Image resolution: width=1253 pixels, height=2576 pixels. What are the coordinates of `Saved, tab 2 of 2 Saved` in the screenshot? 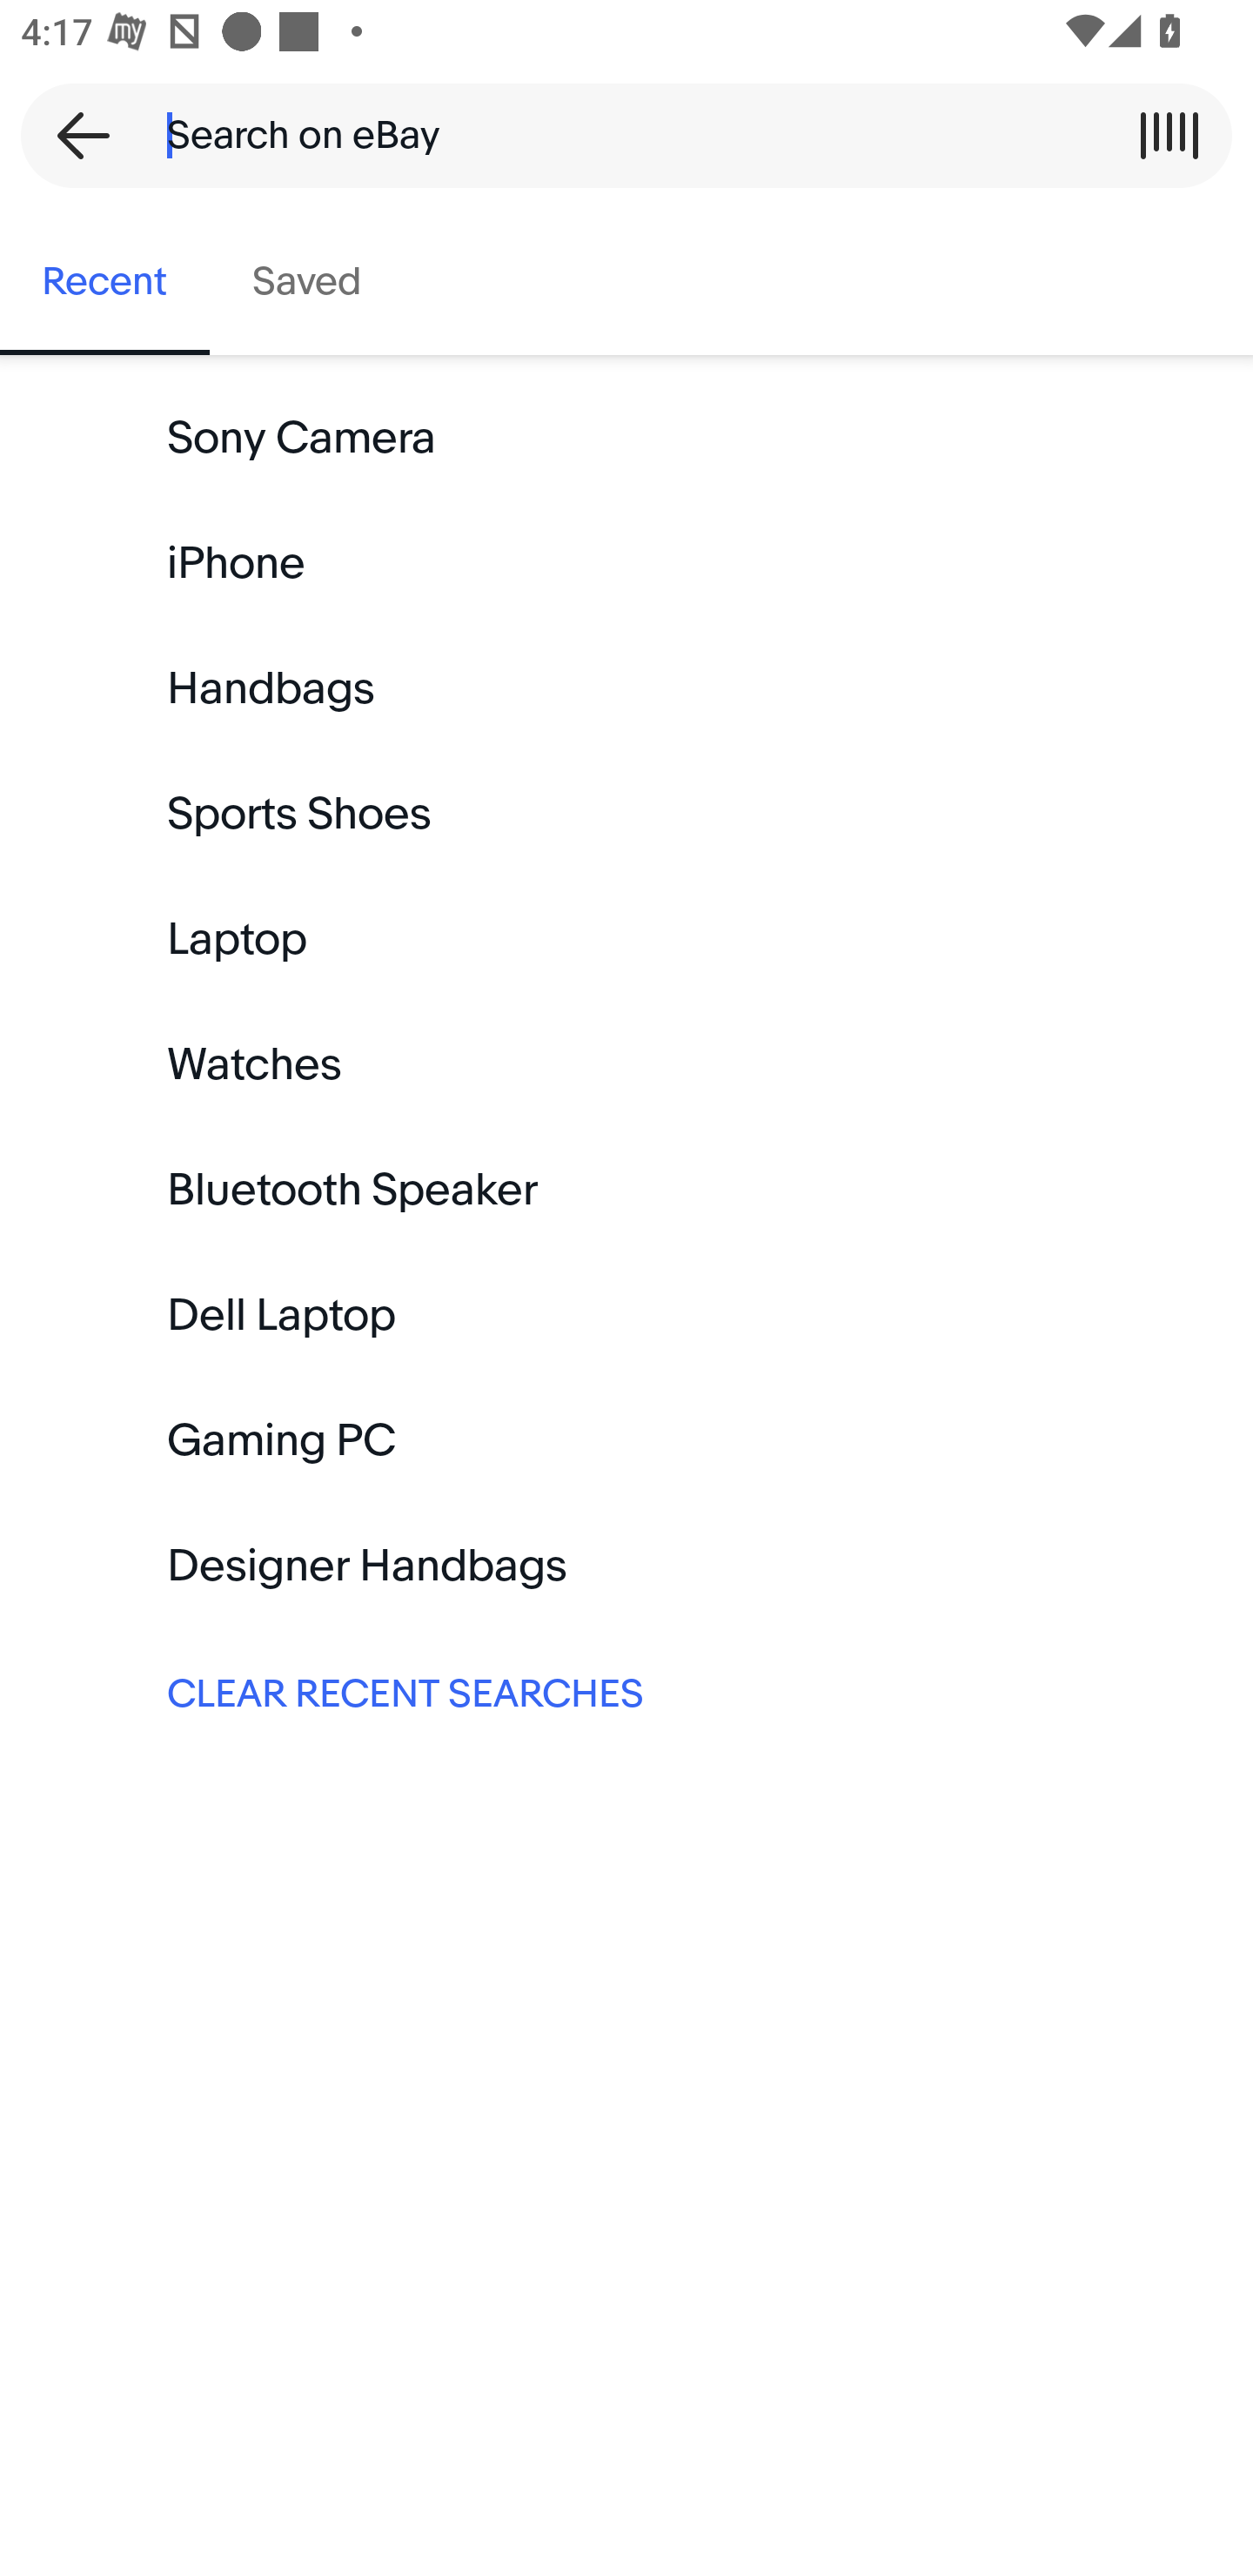 It's located at (306, 282).